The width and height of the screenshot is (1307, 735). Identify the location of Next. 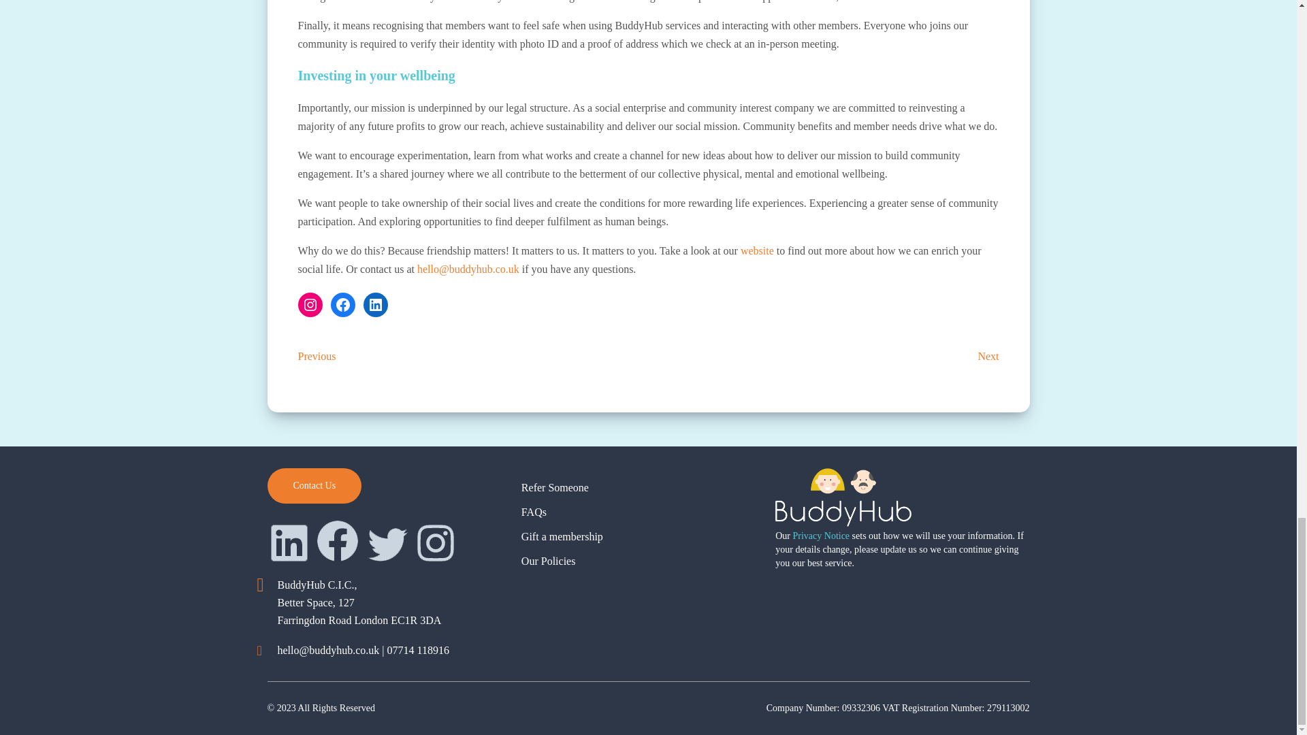
(988, 357).